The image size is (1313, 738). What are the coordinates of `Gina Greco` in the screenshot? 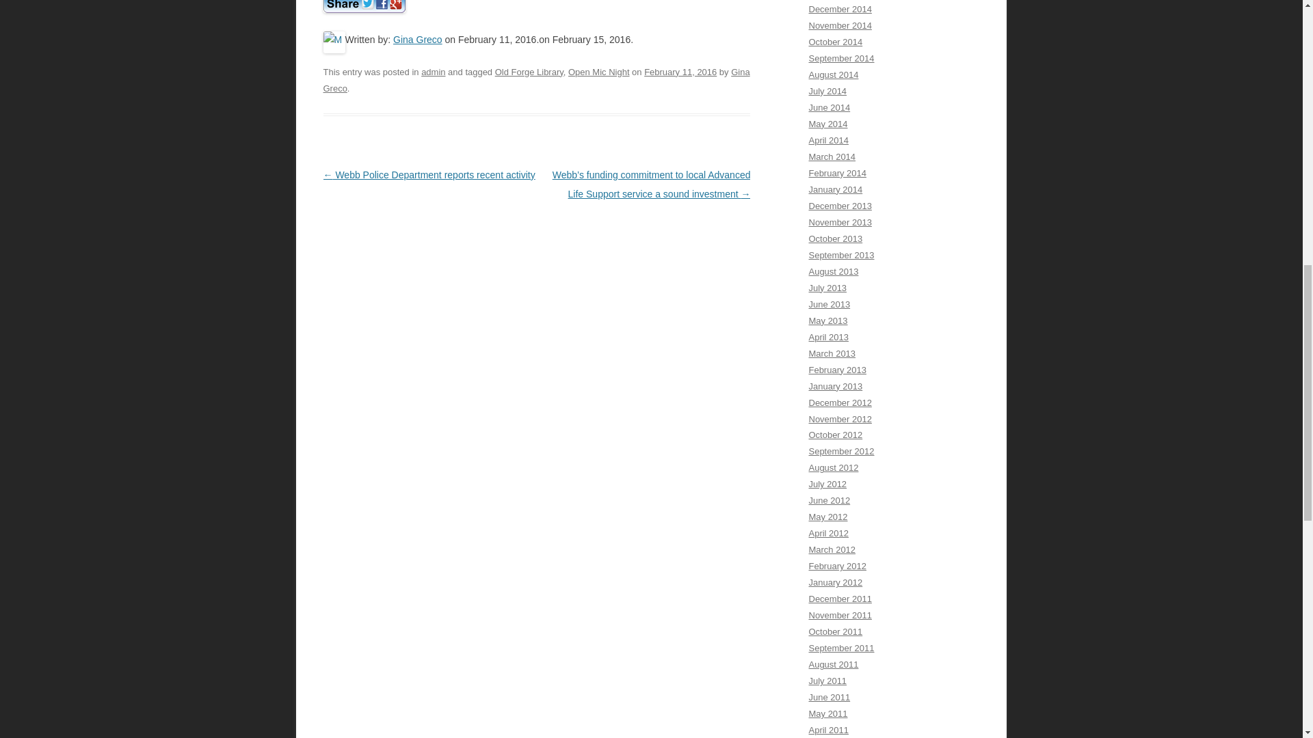 It's located at (536, 81).